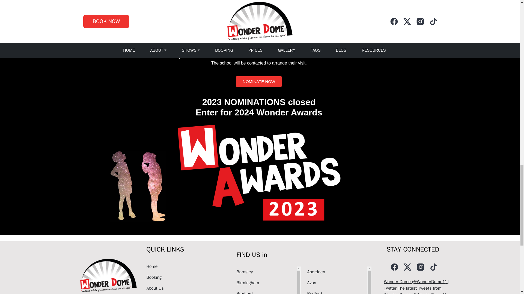 Image resolution: width=524 pixels, height=294 pixels. Describe the element at coordinates (184, 288) in the screenshot. I see `About Us` at that location.